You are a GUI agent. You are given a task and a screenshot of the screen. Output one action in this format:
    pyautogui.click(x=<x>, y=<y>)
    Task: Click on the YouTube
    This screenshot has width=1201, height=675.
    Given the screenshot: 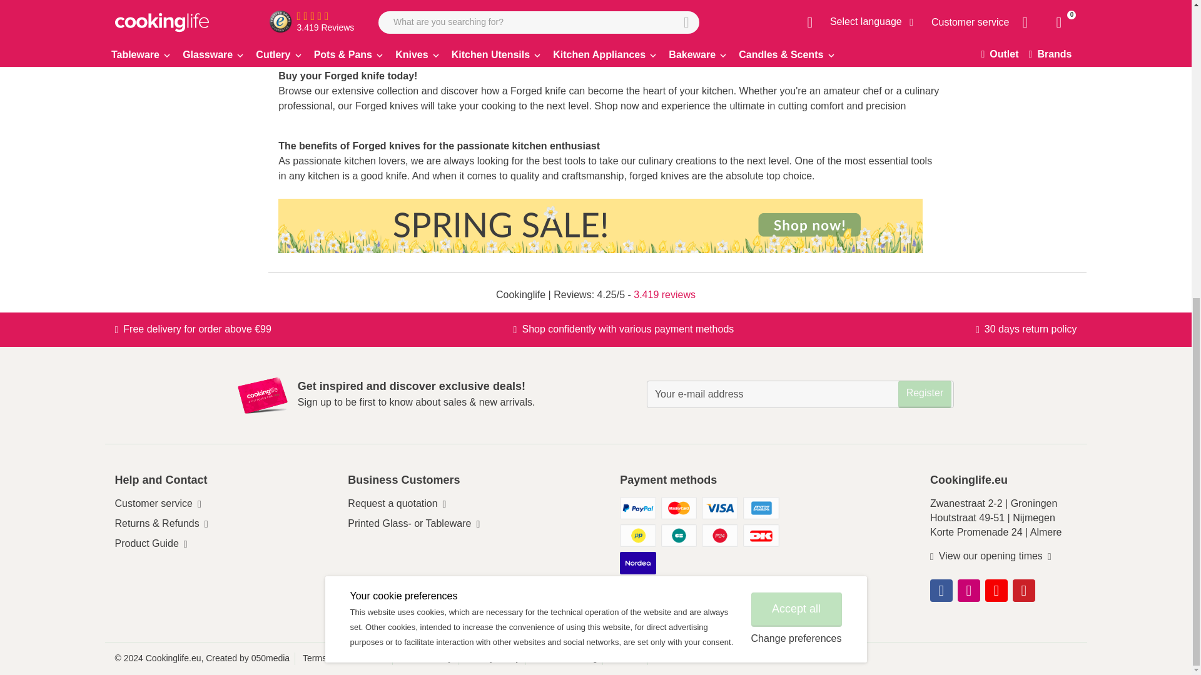 What is the action you would take?
    pyautogui.click(x=996, y=590)
    